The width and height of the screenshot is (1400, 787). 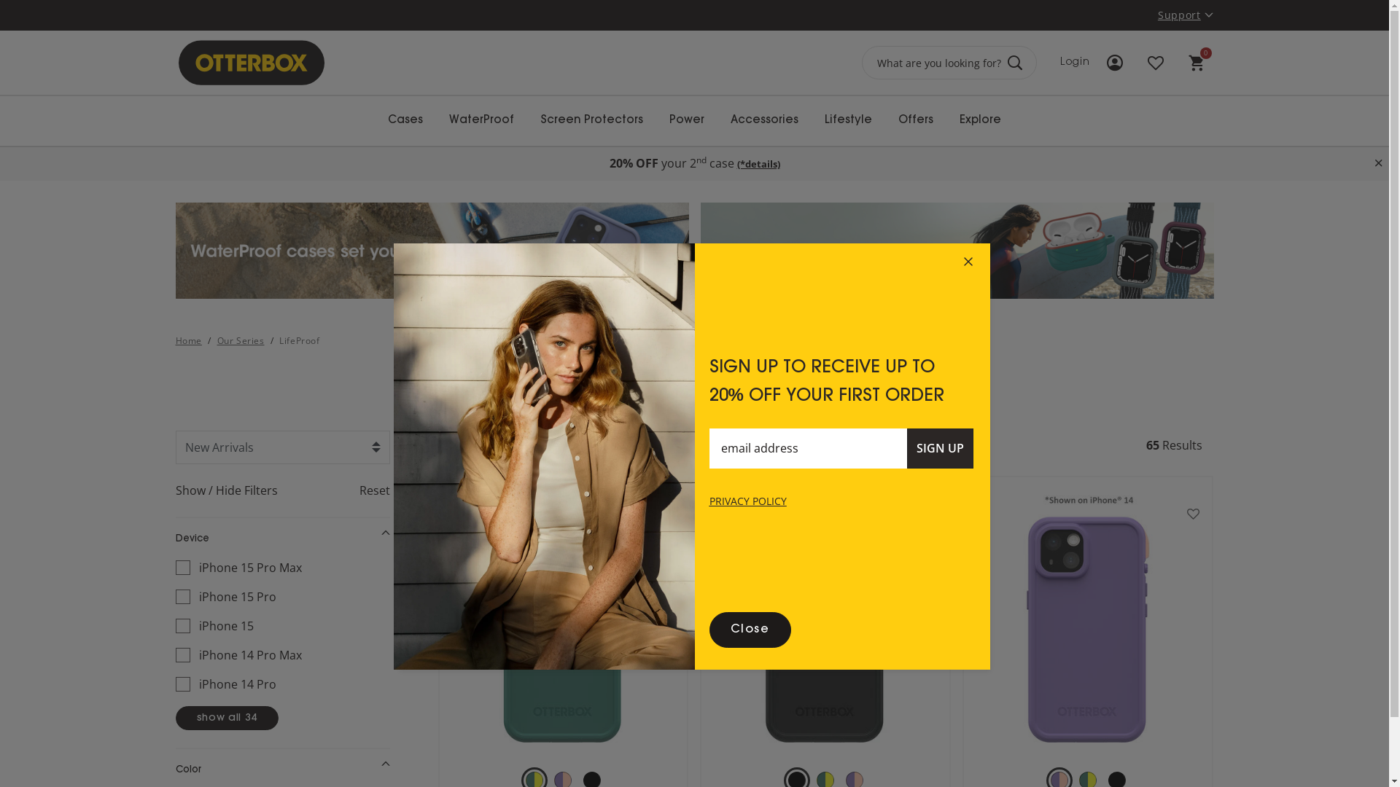 What do you see at coordinates (277, 655) in the screenshot?
I see `iPhone 14 Pro Max
Refine by Device: iPhone 14 Pro Max` at bounding box center [277, 655].